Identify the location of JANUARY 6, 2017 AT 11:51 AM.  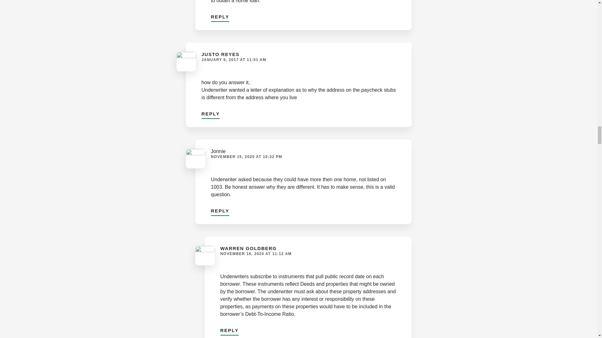
(233, 59).